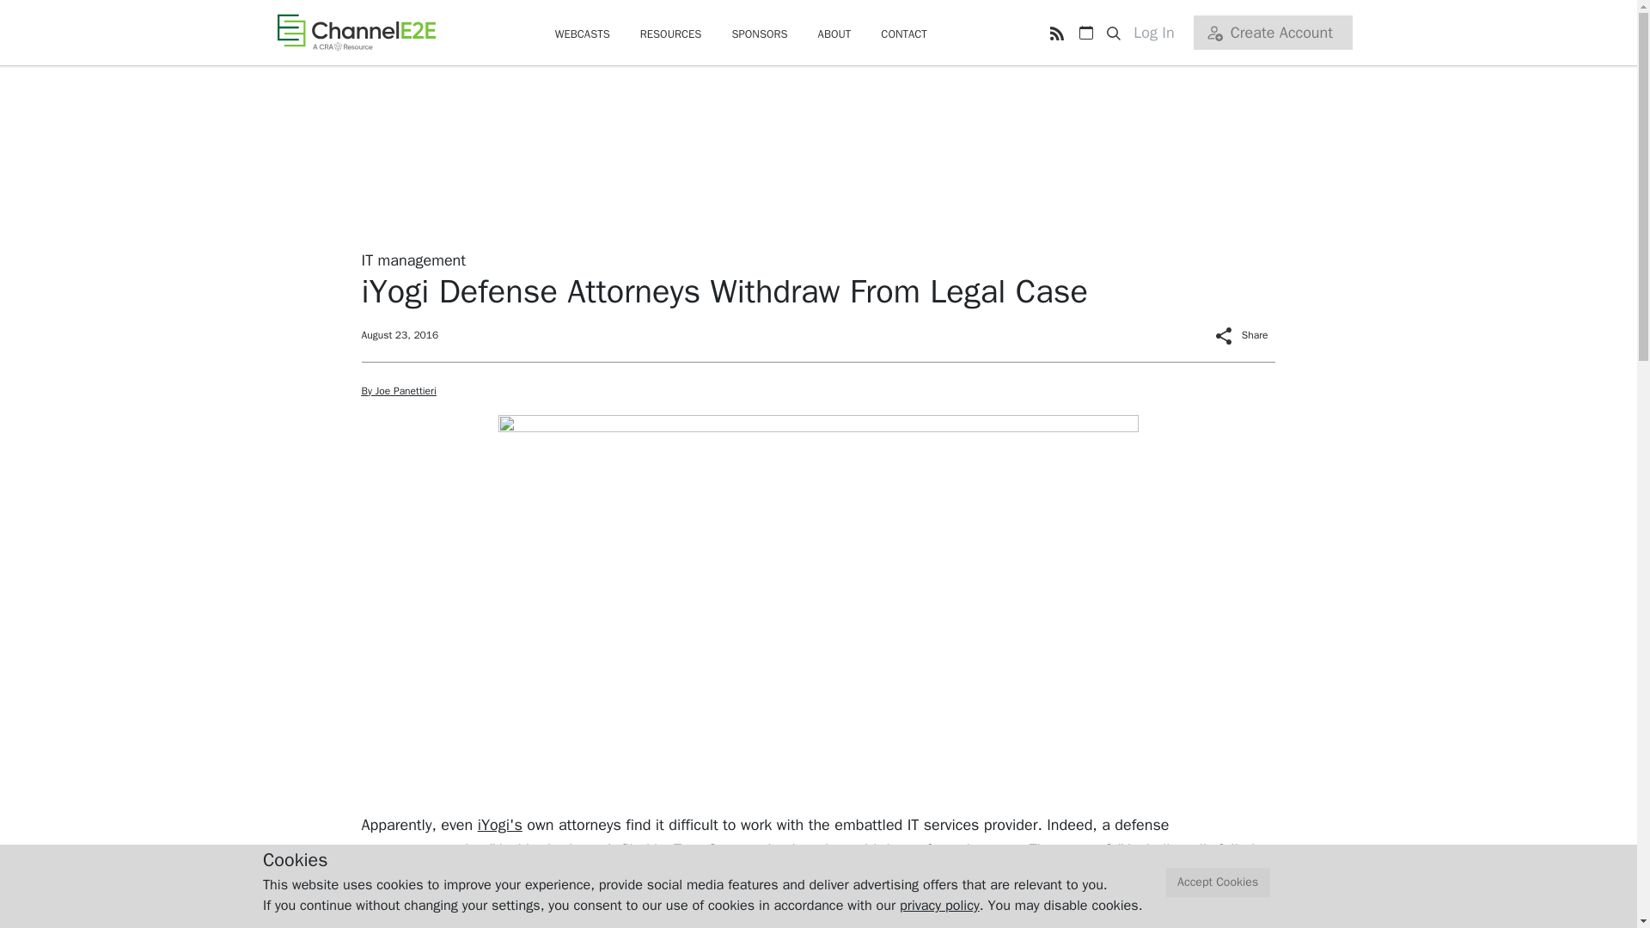  Describe the element at coordinates (939, 905) in the screenshot. I see `privacy policy` at that location.